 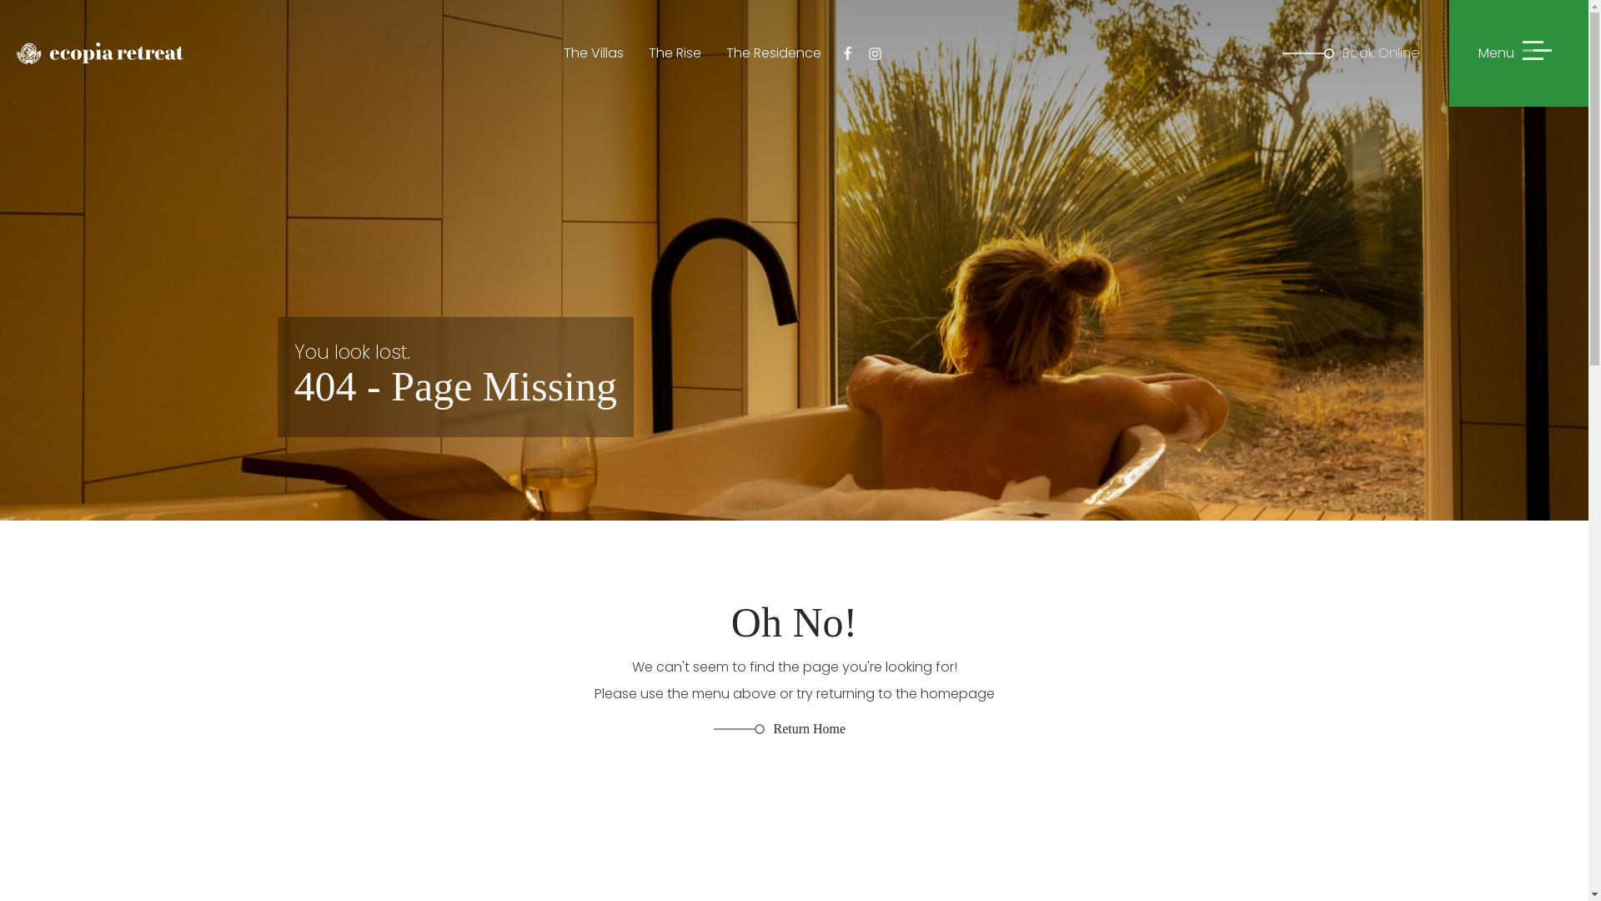 I want to click on The Residence, so click(x=774, y=53).